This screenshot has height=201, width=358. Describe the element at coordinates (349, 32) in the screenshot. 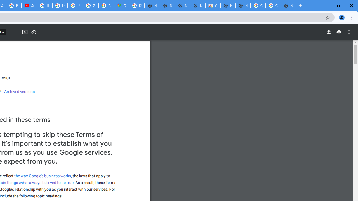

I see `More actions` at that location.